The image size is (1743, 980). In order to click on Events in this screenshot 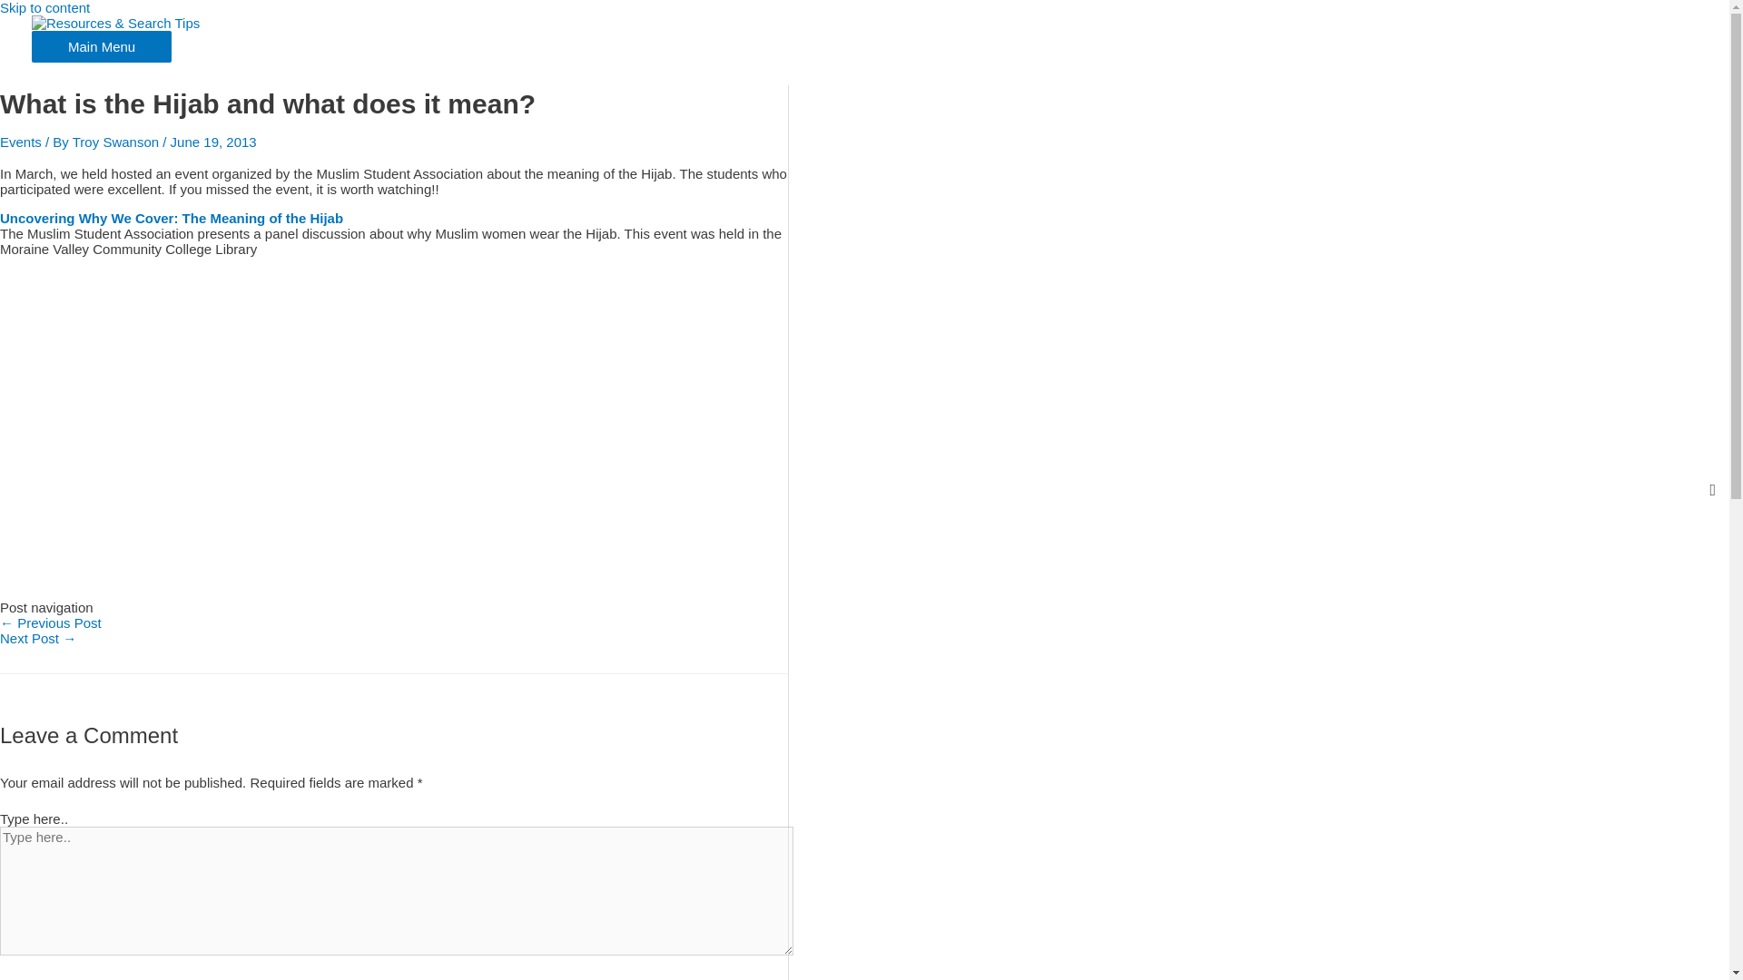, I will do `click(21, 142)`.